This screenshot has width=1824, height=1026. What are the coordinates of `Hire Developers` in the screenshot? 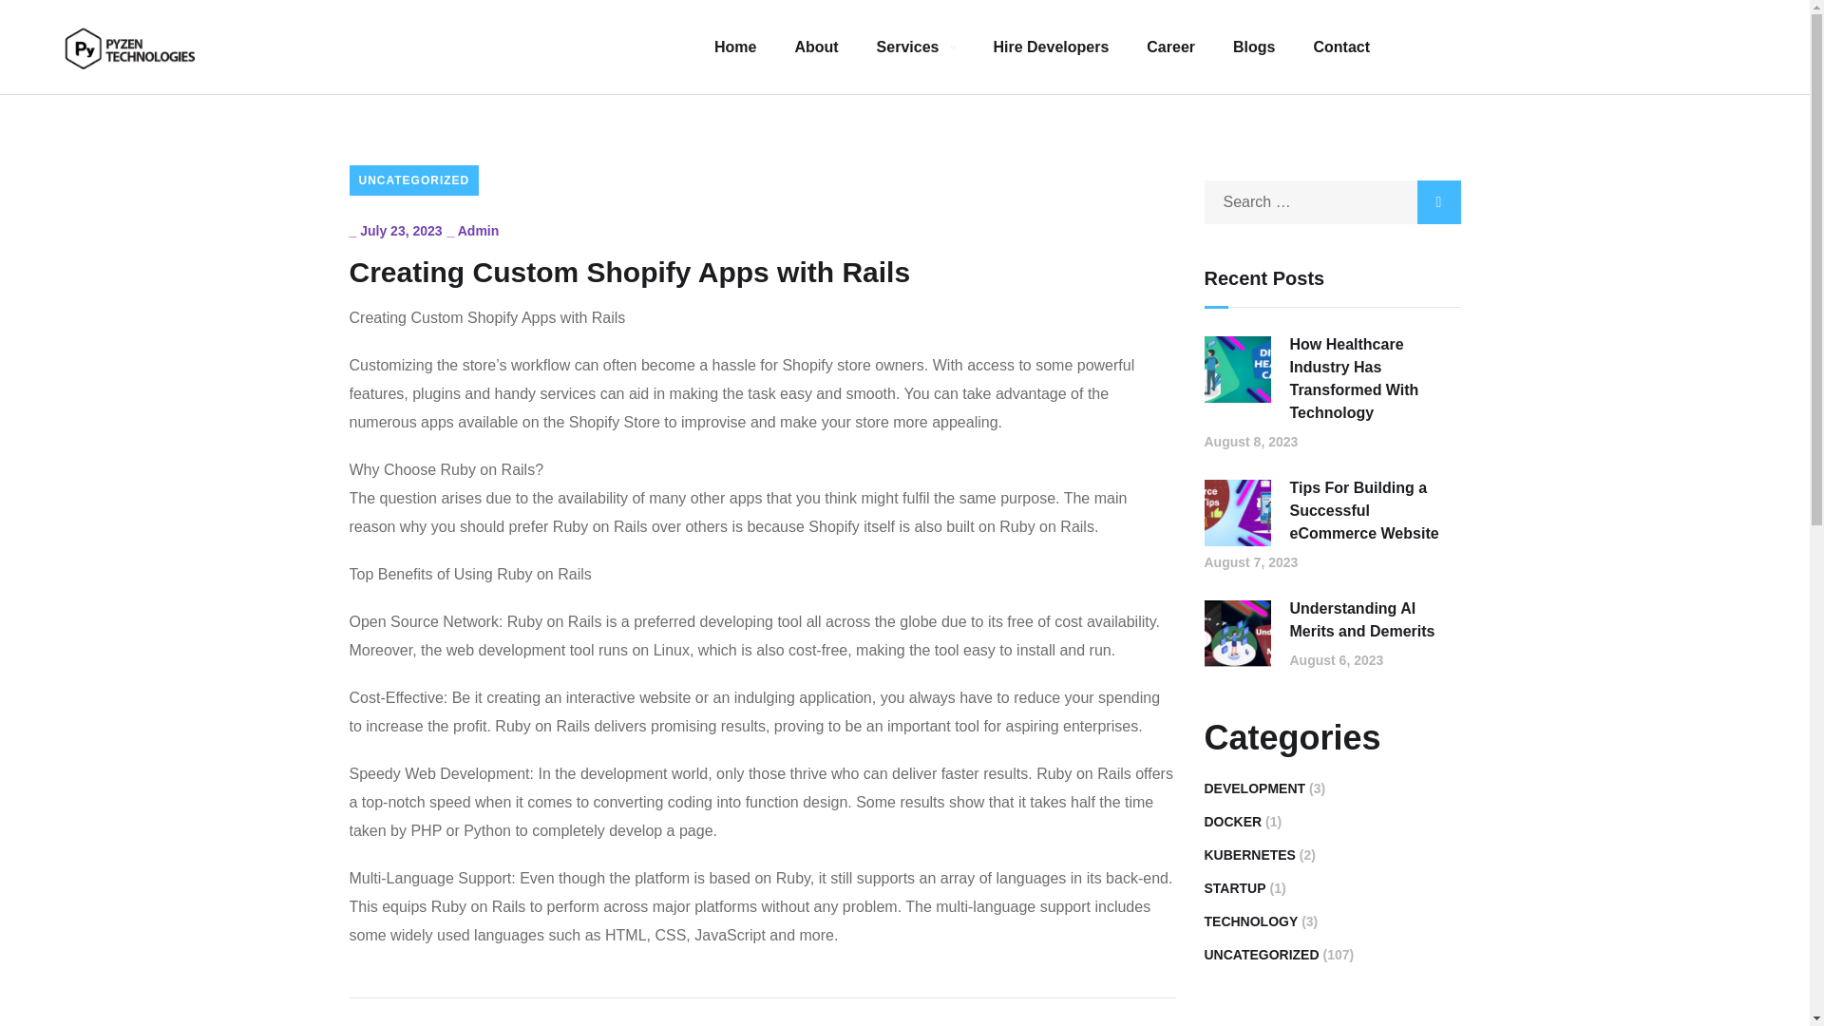 It's located at (1051, 47).